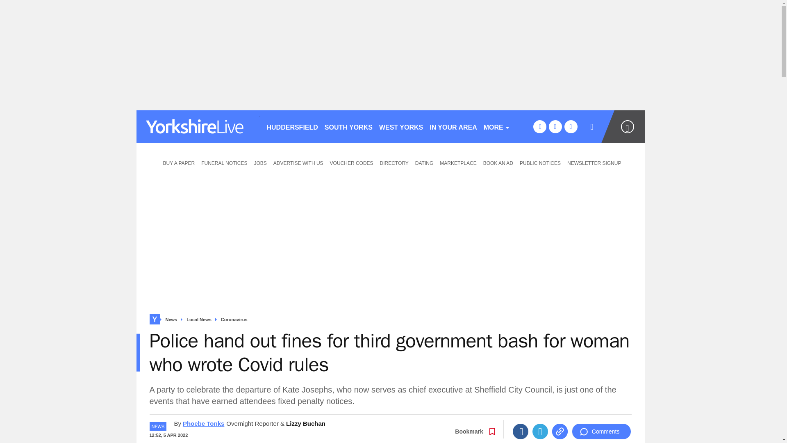  I want to click on Comments, so click(601, 432).